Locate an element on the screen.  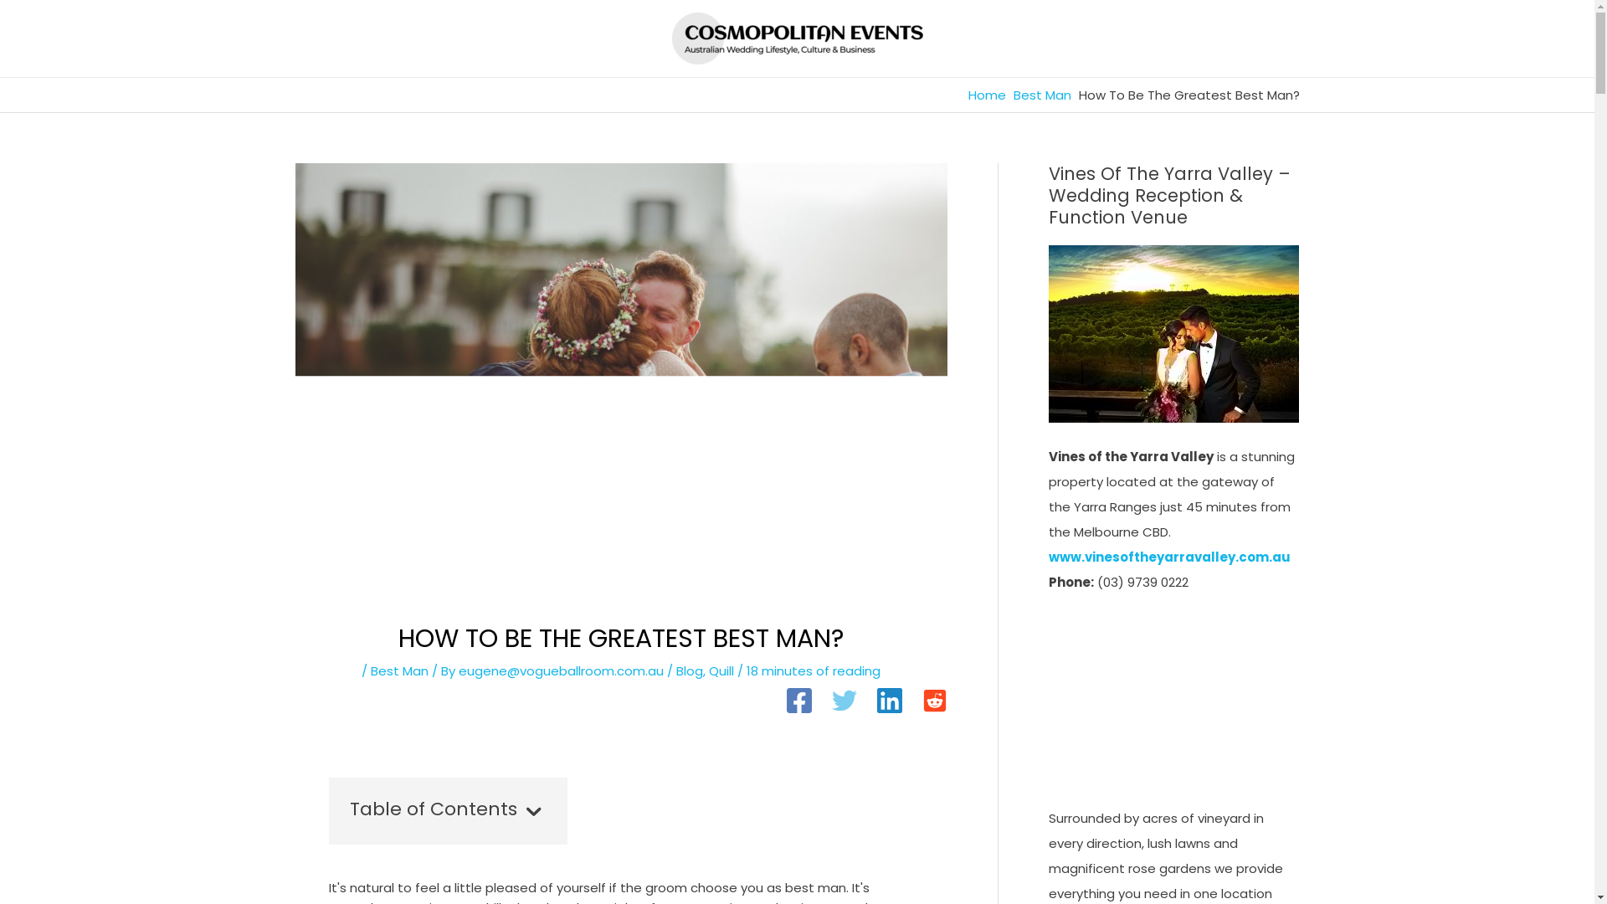
Best Man is located at coordinates (1041, 95).